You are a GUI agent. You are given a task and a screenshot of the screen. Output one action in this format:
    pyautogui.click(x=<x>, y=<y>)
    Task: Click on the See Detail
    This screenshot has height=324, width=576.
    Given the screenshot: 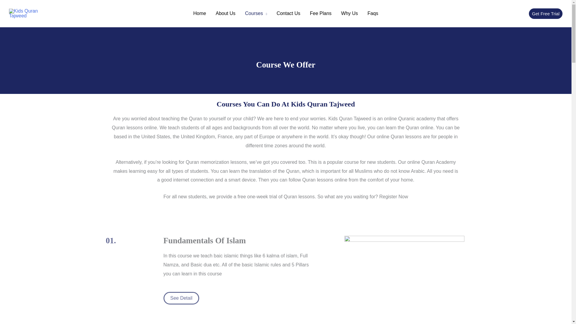 What is the action you would take?
    pyautogui.click(x=181, y=298)
    